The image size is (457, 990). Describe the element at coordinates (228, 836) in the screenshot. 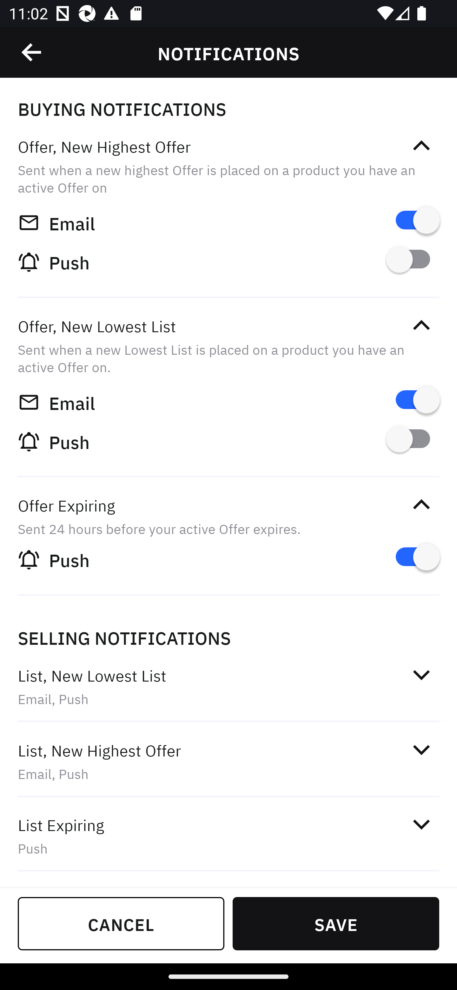

I see `List Expiring  Push` at that location.